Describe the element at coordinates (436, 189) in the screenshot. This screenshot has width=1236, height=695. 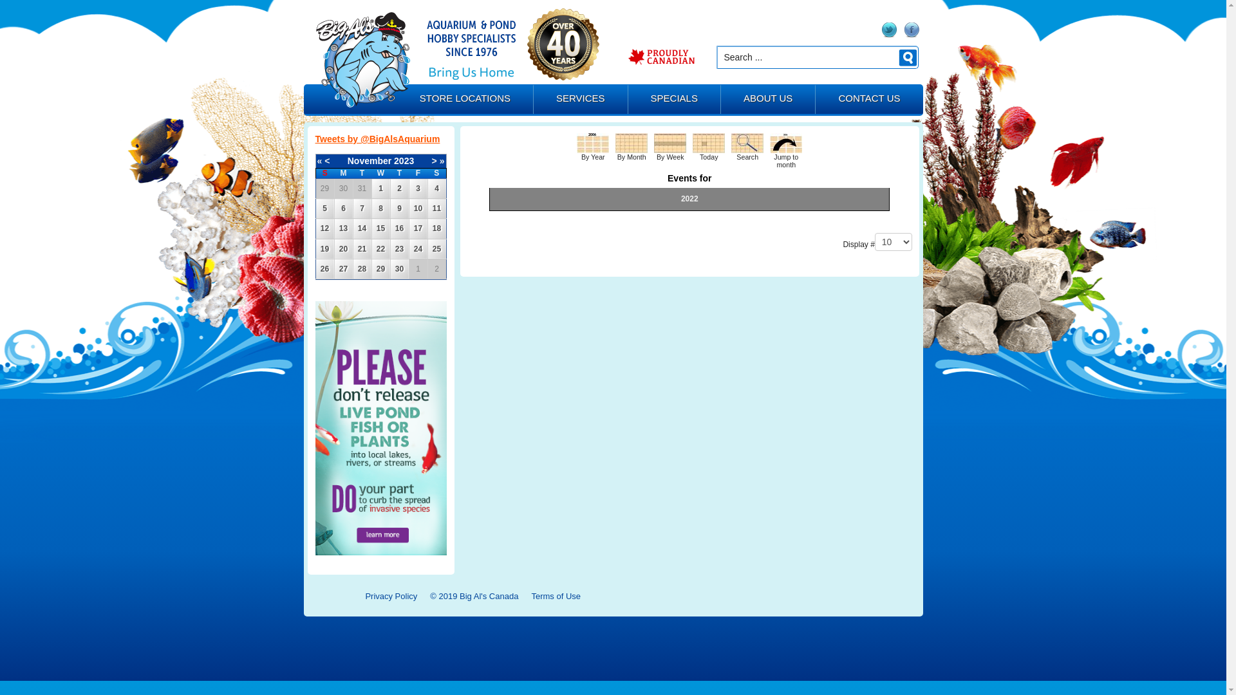
I see `4` at that location.